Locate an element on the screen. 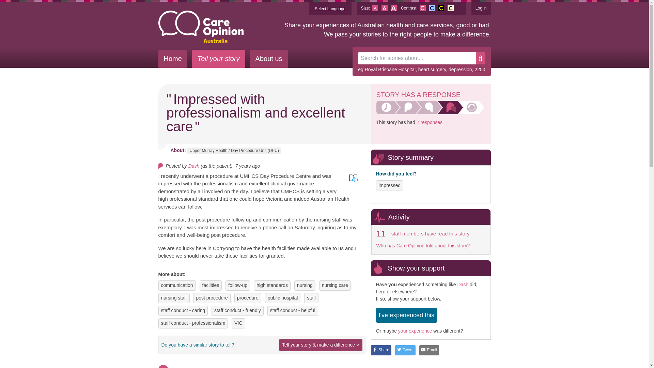 Image resolution: width=654 pixels, height=368 pixels. staff conduct - professionalism is located at coordinates (193, 323).